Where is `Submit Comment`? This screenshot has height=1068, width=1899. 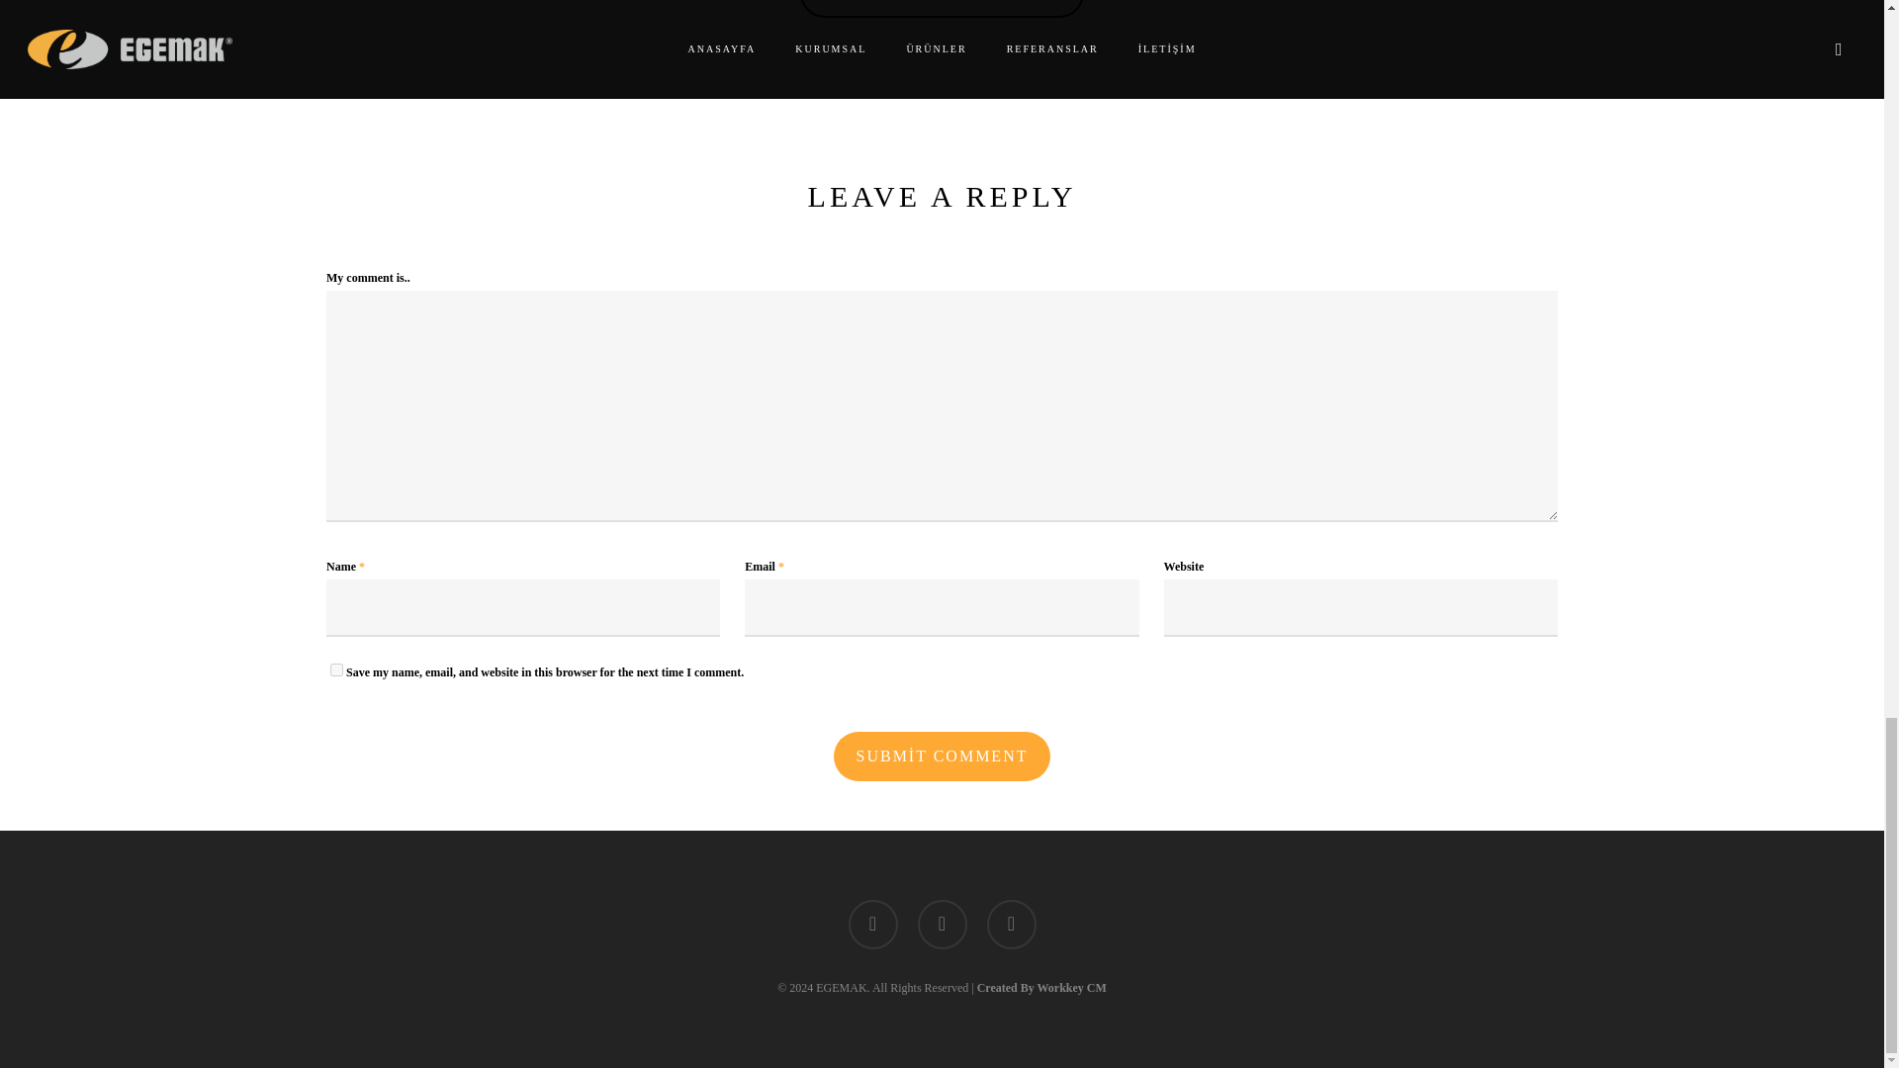 Submit Comment is located at coordinates (942, 756).